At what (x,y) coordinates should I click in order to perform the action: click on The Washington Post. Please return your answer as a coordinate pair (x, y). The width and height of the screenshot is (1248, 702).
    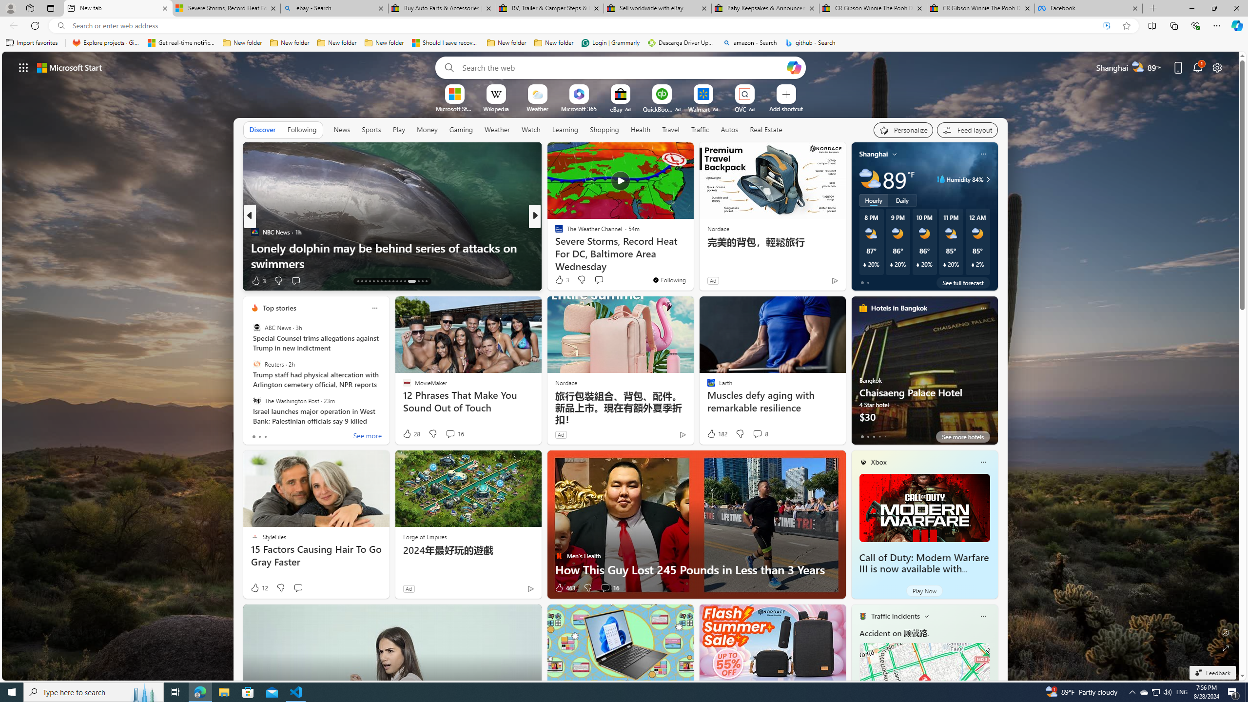
    Looking at the image, I should click on (256, 400).